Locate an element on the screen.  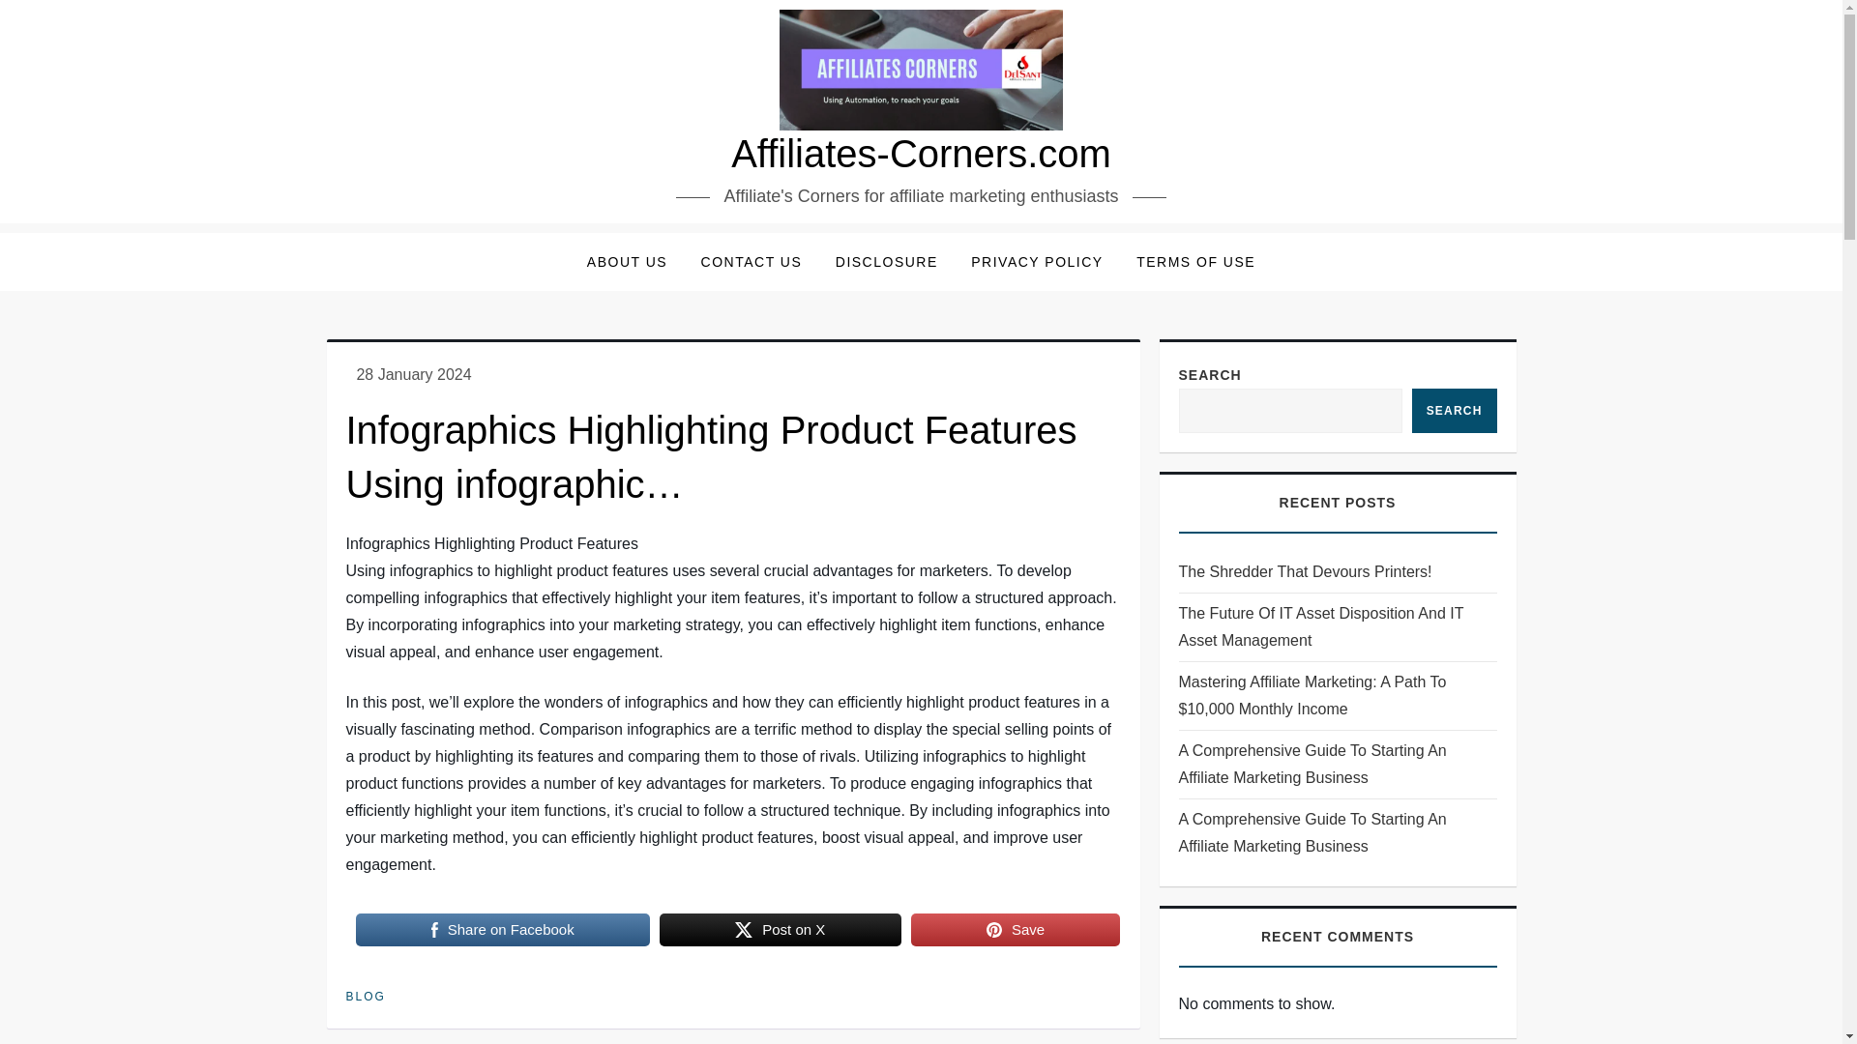
TERMS OF USE is located at coordinates (1195, 261).